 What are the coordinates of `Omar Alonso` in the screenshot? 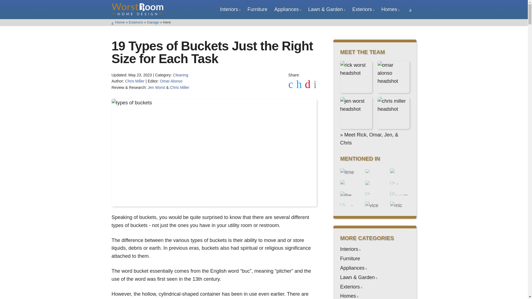 It's located at (171, 81).